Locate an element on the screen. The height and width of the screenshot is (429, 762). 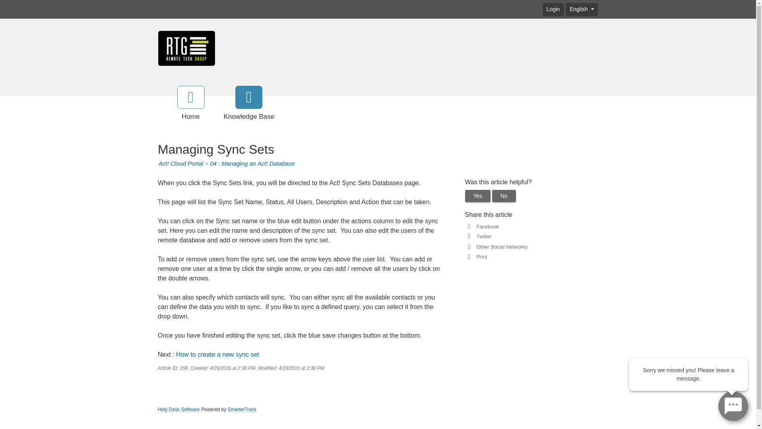
No is located at coordinates (504, 196).